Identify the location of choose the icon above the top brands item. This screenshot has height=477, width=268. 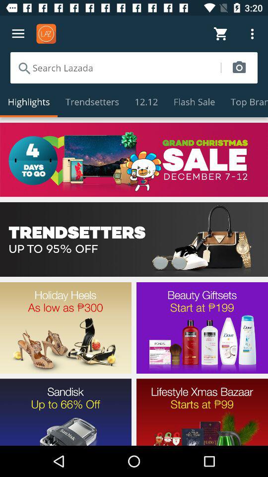
(239, 68).